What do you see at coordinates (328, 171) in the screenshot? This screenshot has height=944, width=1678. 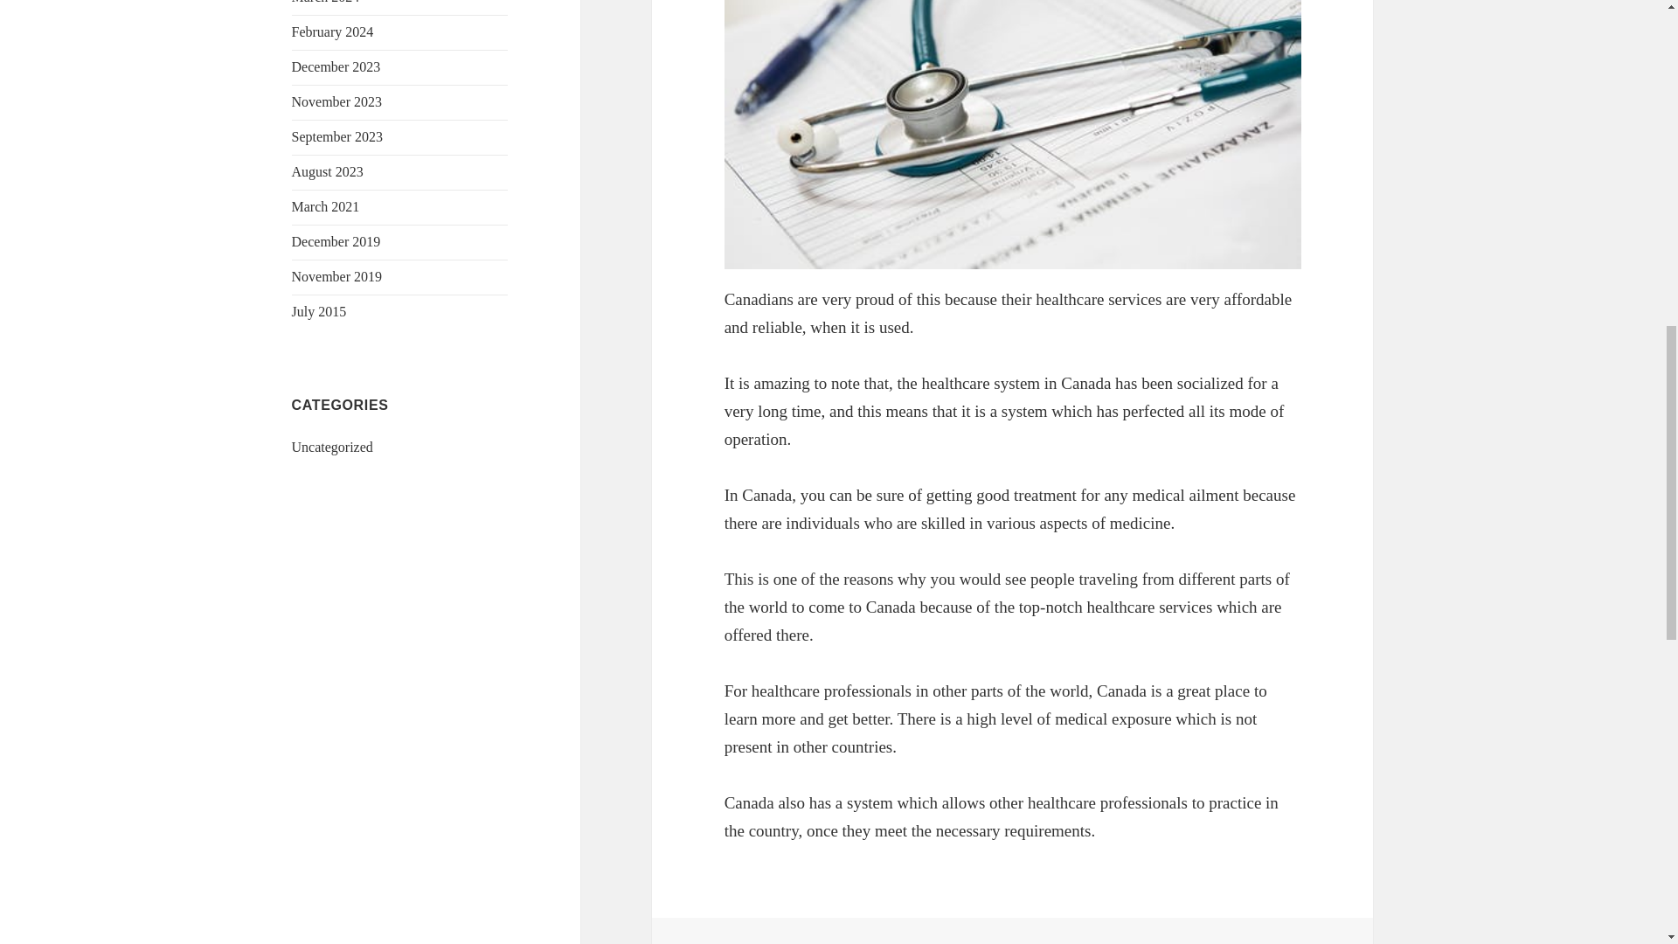 I see `August 2023` at bounding box center [328, 171].